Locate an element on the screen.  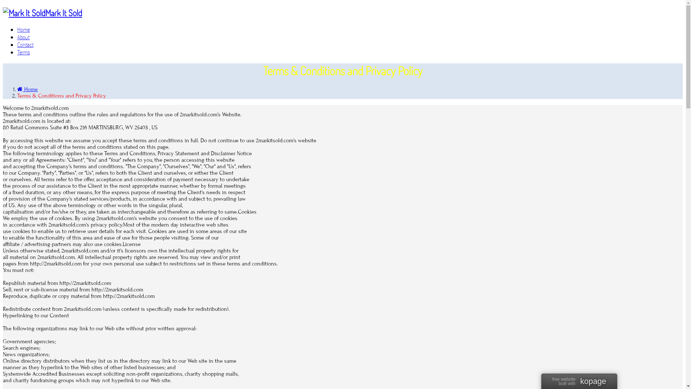
About is located at coordinates (23, 37).